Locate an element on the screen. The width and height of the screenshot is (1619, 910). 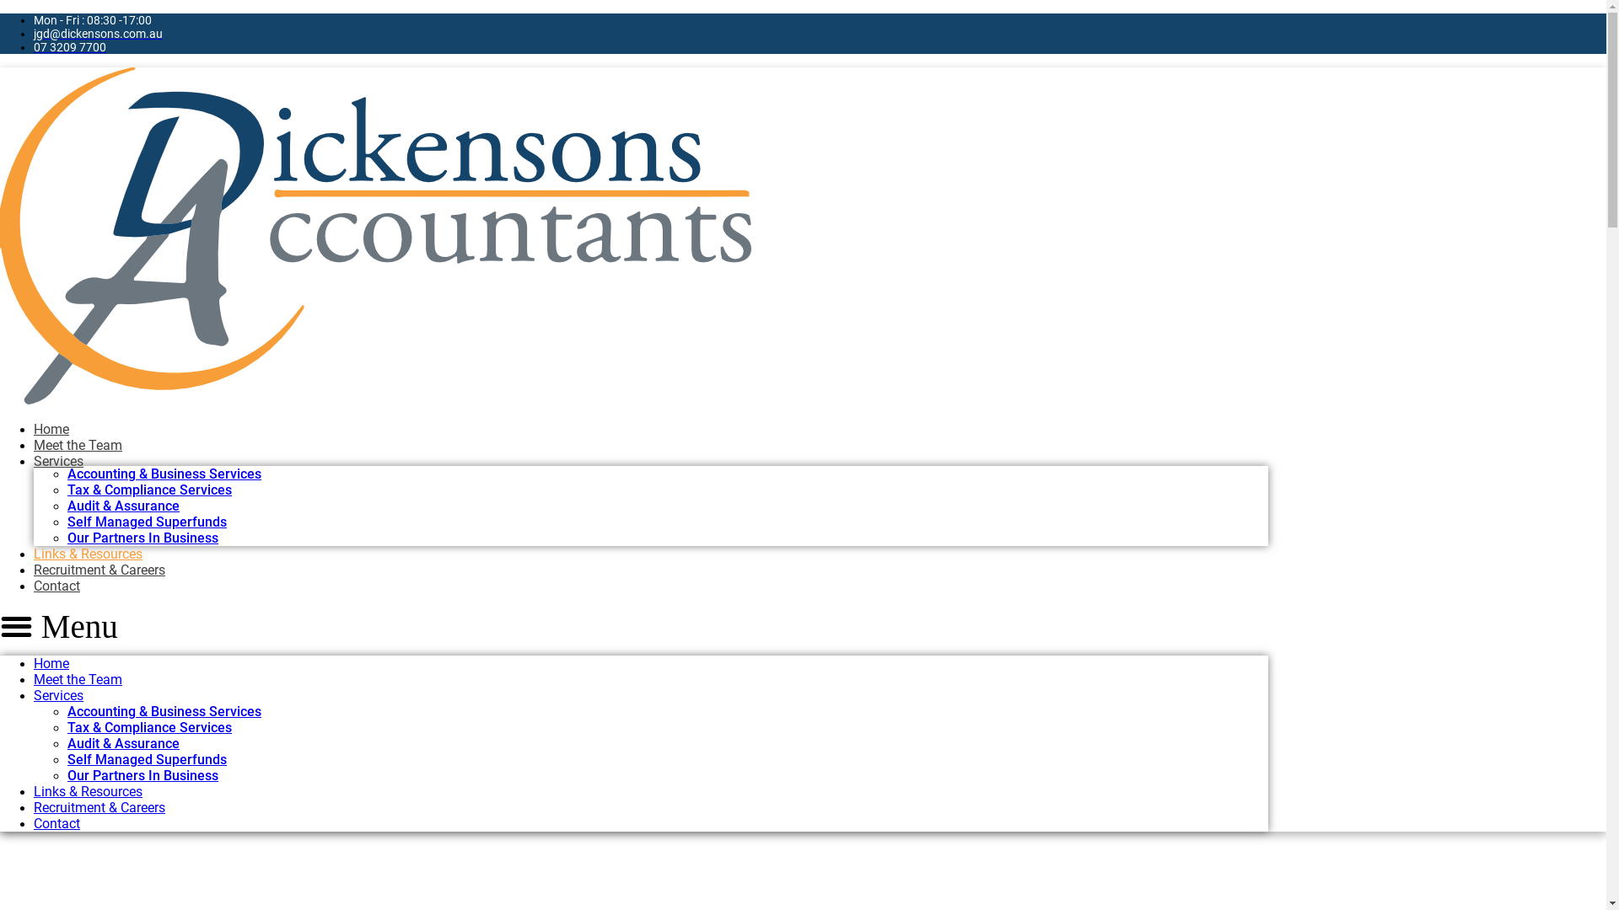
Contact is located at coordinates (57, 824).